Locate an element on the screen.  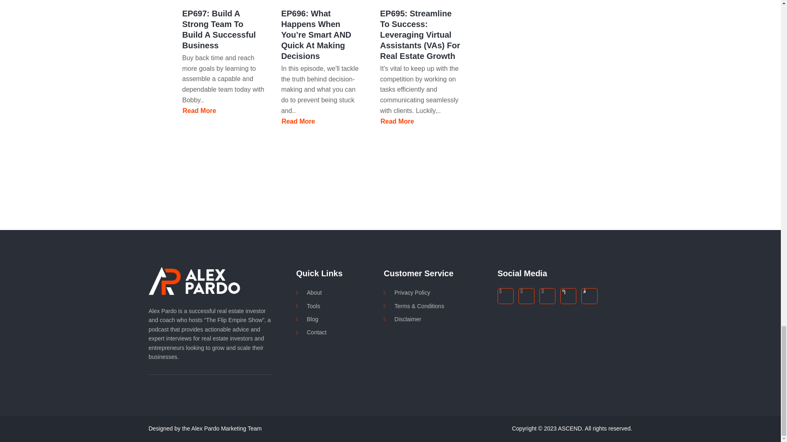
About is located at coordinates (339, 292).